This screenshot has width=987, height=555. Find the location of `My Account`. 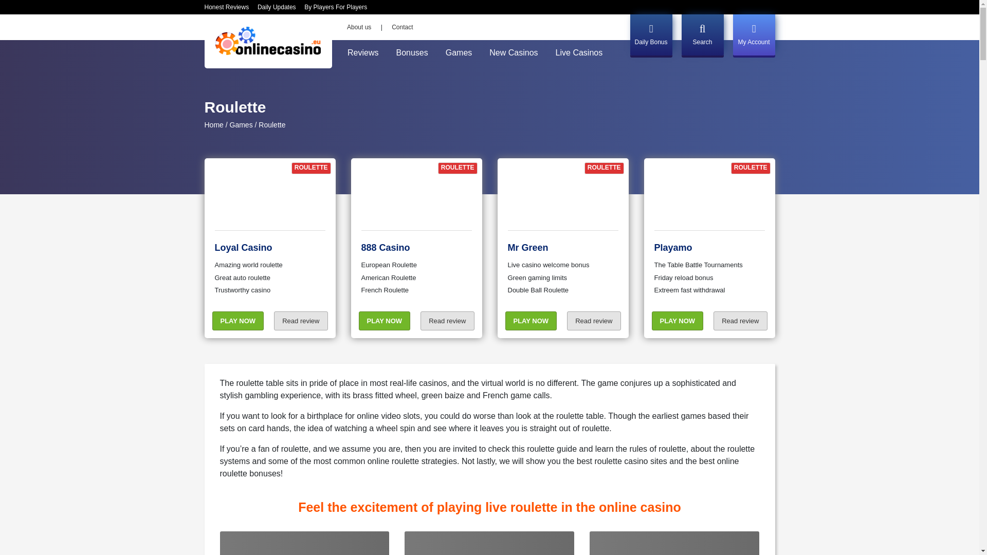

My Account is located at coordinates (754, 35).